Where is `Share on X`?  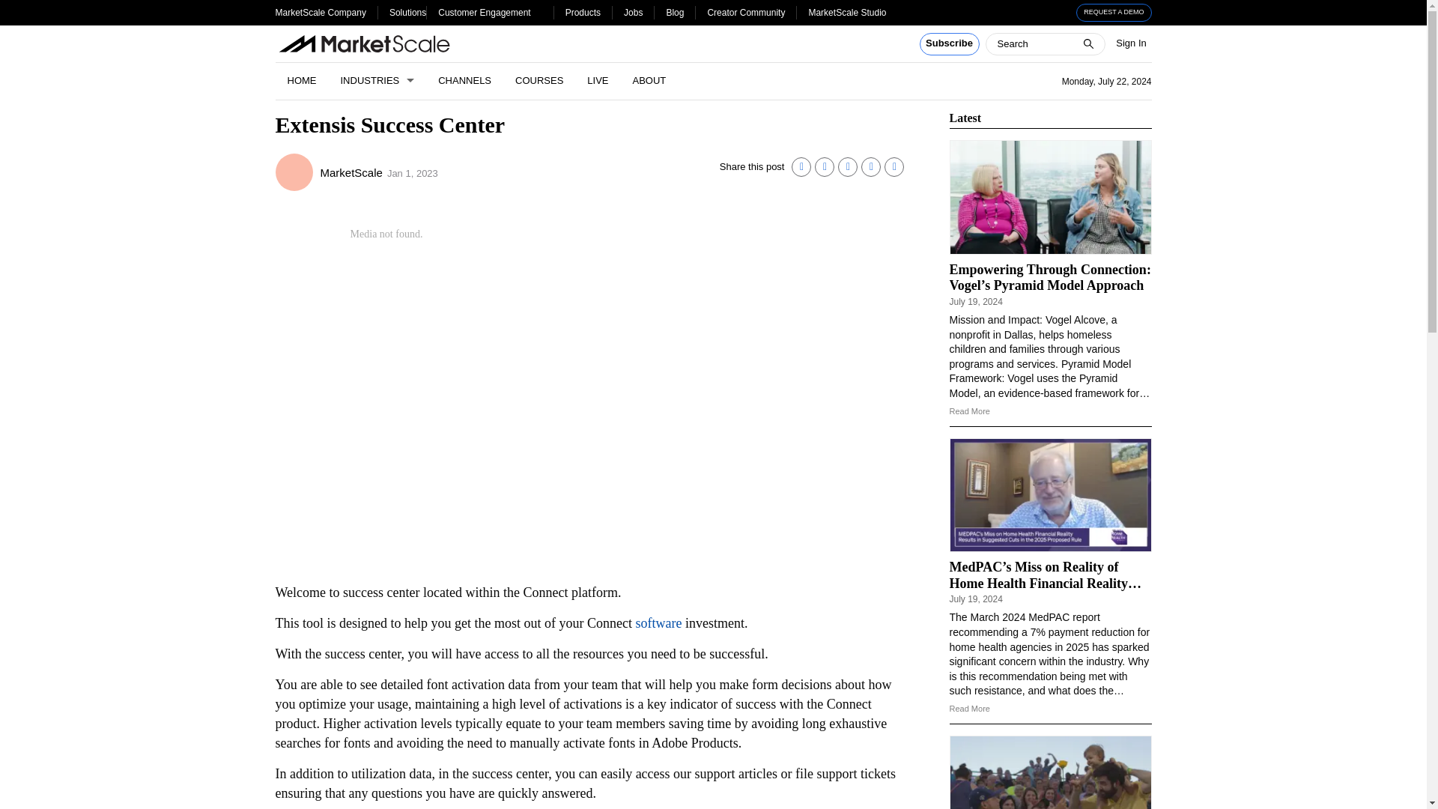
Share on X is located at coordinates (824, 166).